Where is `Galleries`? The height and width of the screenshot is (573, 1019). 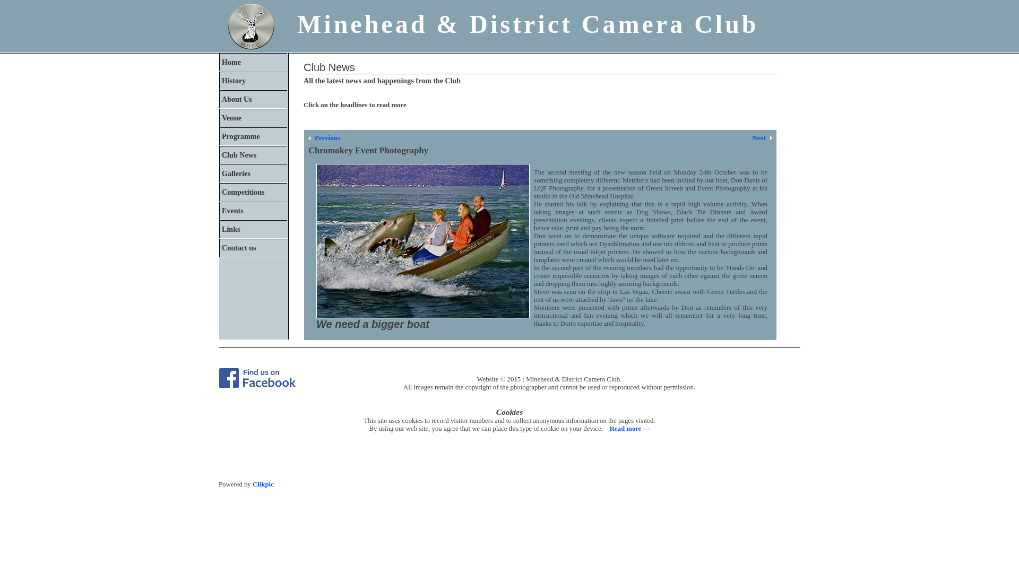 Galleries is located at coordinates (253, 173).